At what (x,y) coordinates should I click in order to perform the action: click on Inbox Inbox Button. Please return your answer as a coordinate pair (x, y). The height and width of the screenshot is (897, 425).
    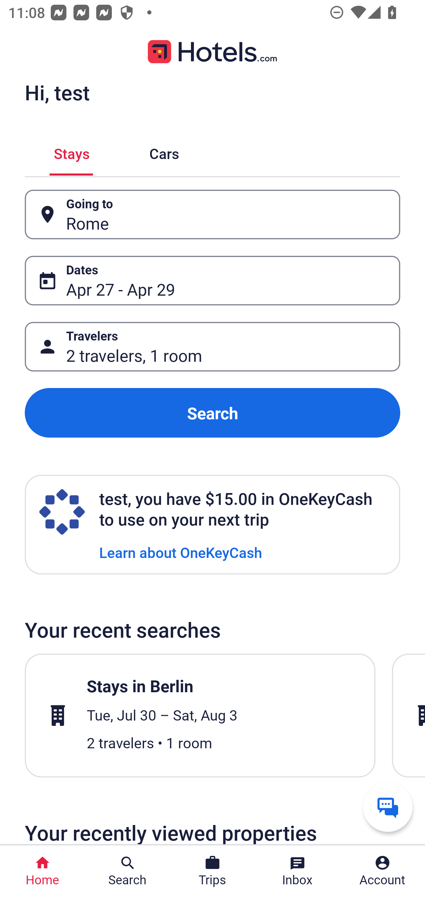
    Looking at the image, I should click on (297, 871).